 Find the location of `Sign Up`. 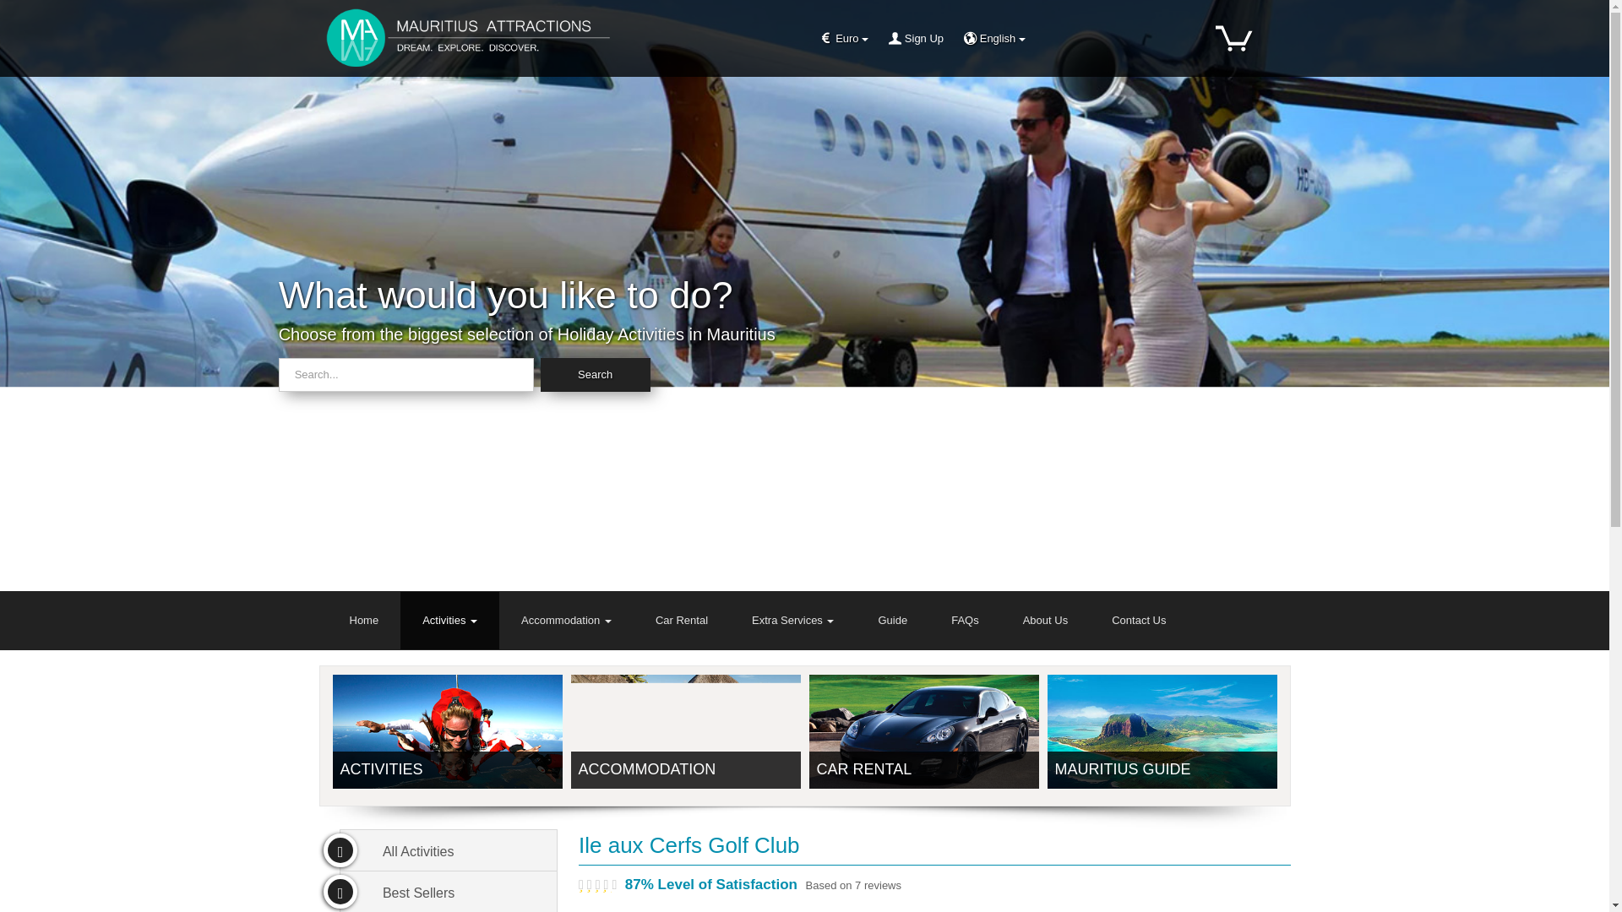

Sign Up is located at coordinates (915, 39).